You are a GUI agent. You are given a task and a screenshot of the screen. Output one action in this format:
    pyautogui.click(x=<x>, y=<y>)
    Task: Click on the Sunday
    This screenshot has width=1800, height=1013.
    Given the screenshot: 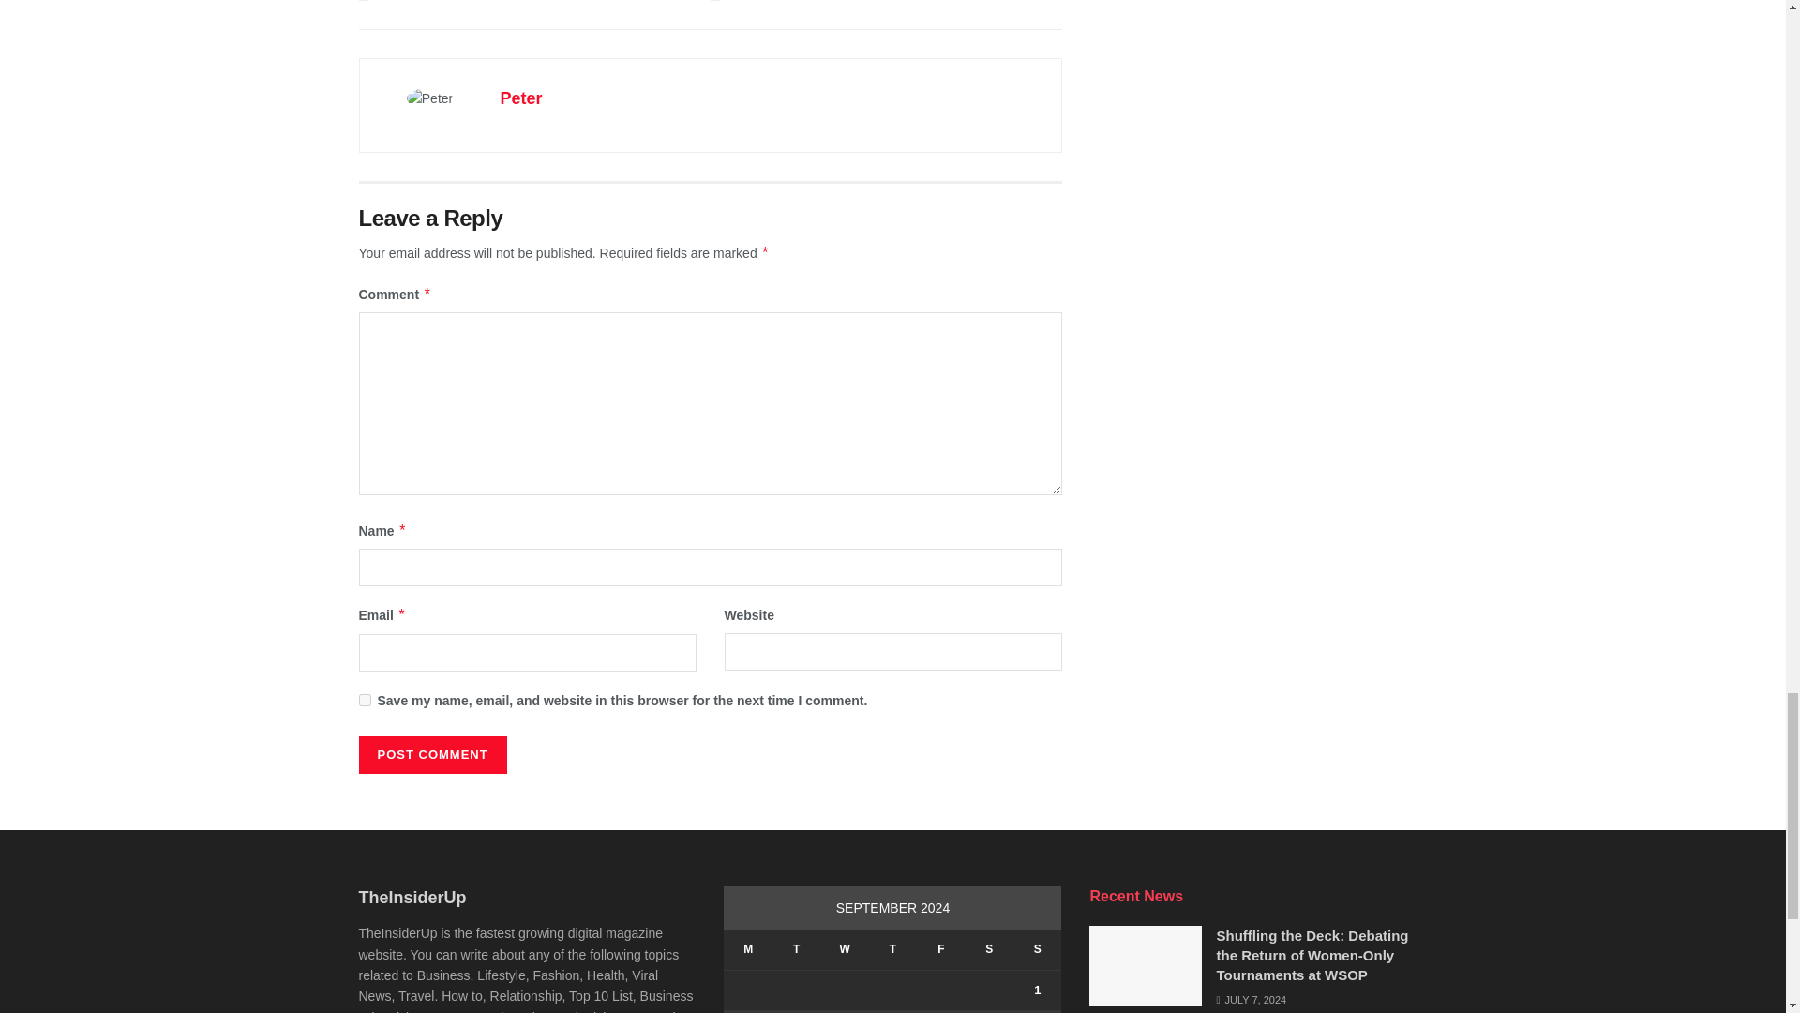 What is the action you would take?
    pyautogui.click(x=1037, y=949)
    